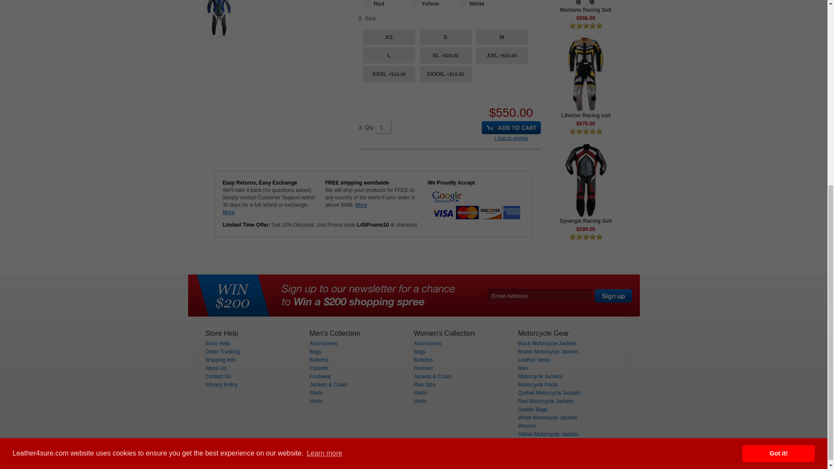 This screenshot has height=469, width=834. I want to click on Got it!, so click(778, 147).